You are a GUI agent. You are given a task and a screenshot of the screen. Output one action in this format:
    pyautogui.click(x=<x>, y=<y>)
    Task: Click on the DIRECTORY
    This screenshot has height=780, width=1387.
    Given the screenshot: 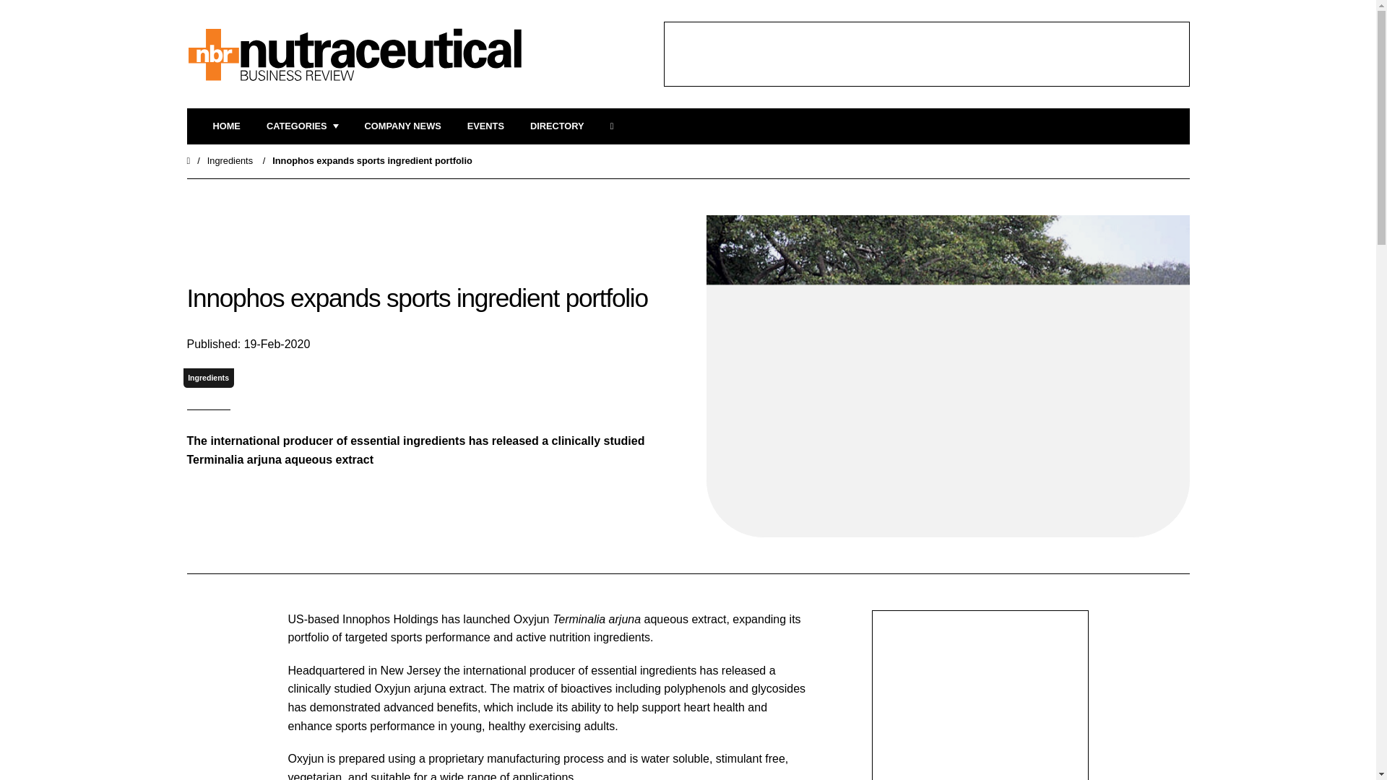 What is the action you would take?
    pyautogui.click(x=556, y=126)
    